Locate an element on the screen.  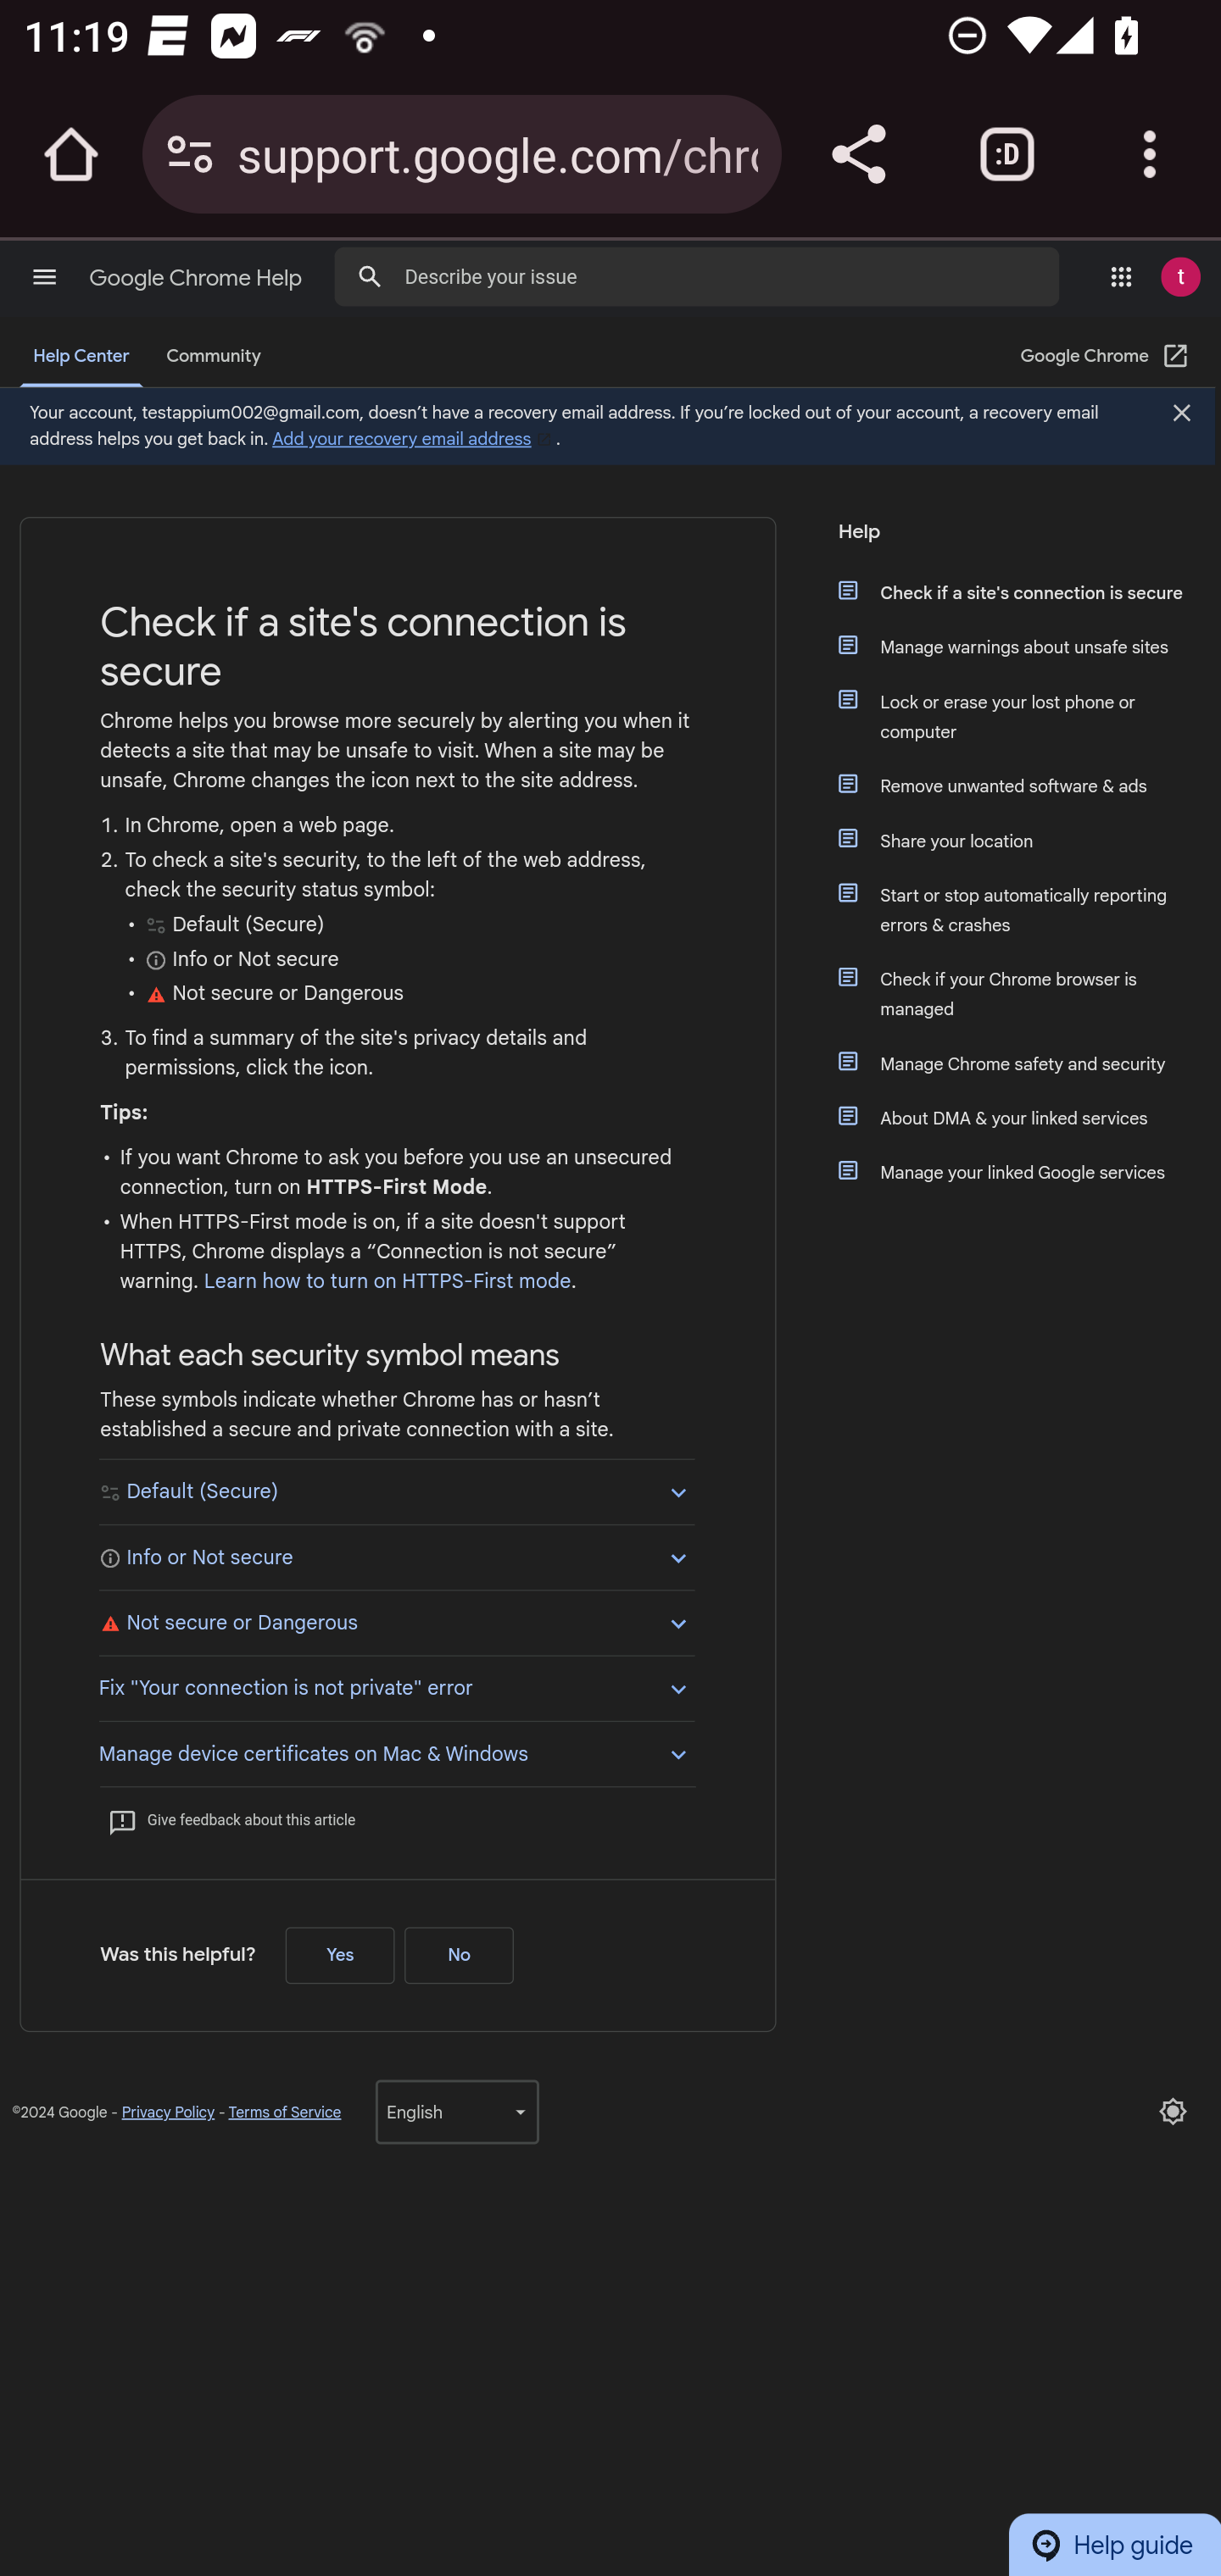
Main menu is located at coordinates (45, 276).